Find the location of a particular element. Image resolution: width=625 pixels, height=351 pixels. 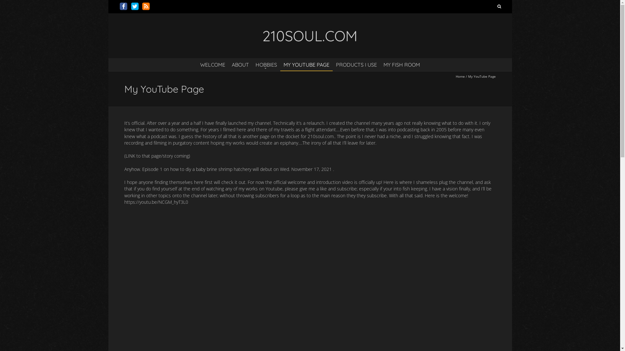

ABOUT is located at coordinates (240, 64).